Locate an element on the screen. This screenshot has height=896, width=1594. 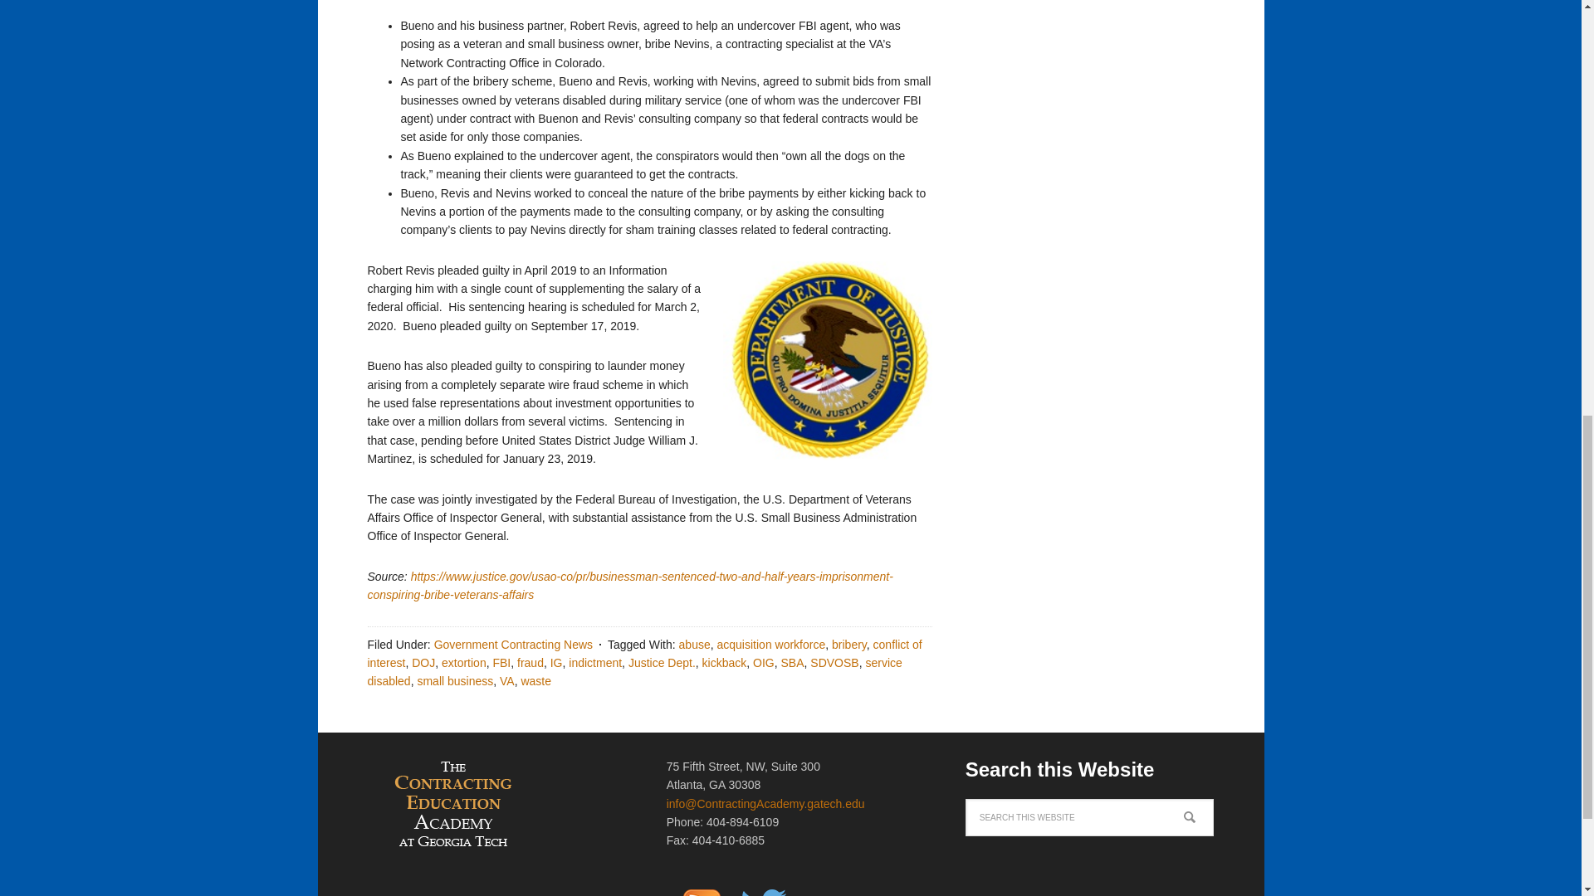
bribery is located at coordinates (849, 644).